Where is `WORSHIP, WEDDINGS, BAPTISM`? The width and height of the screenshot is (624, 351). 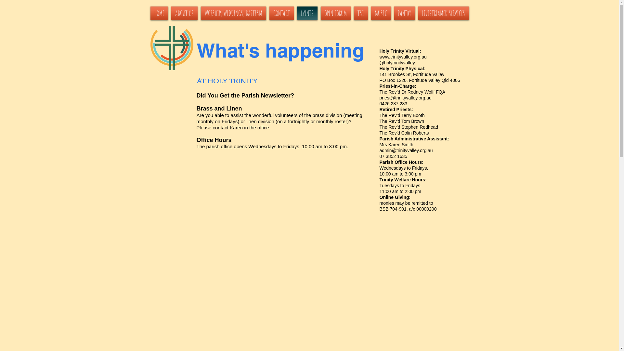
WORSHIP, WEDDINGS, BAPTISM is located at coordinates (233, 13).